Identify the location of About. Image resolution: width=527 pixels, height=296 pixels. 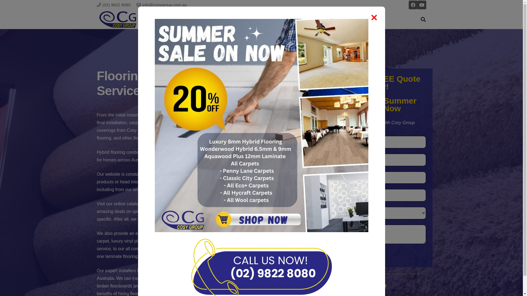
(233, 19).